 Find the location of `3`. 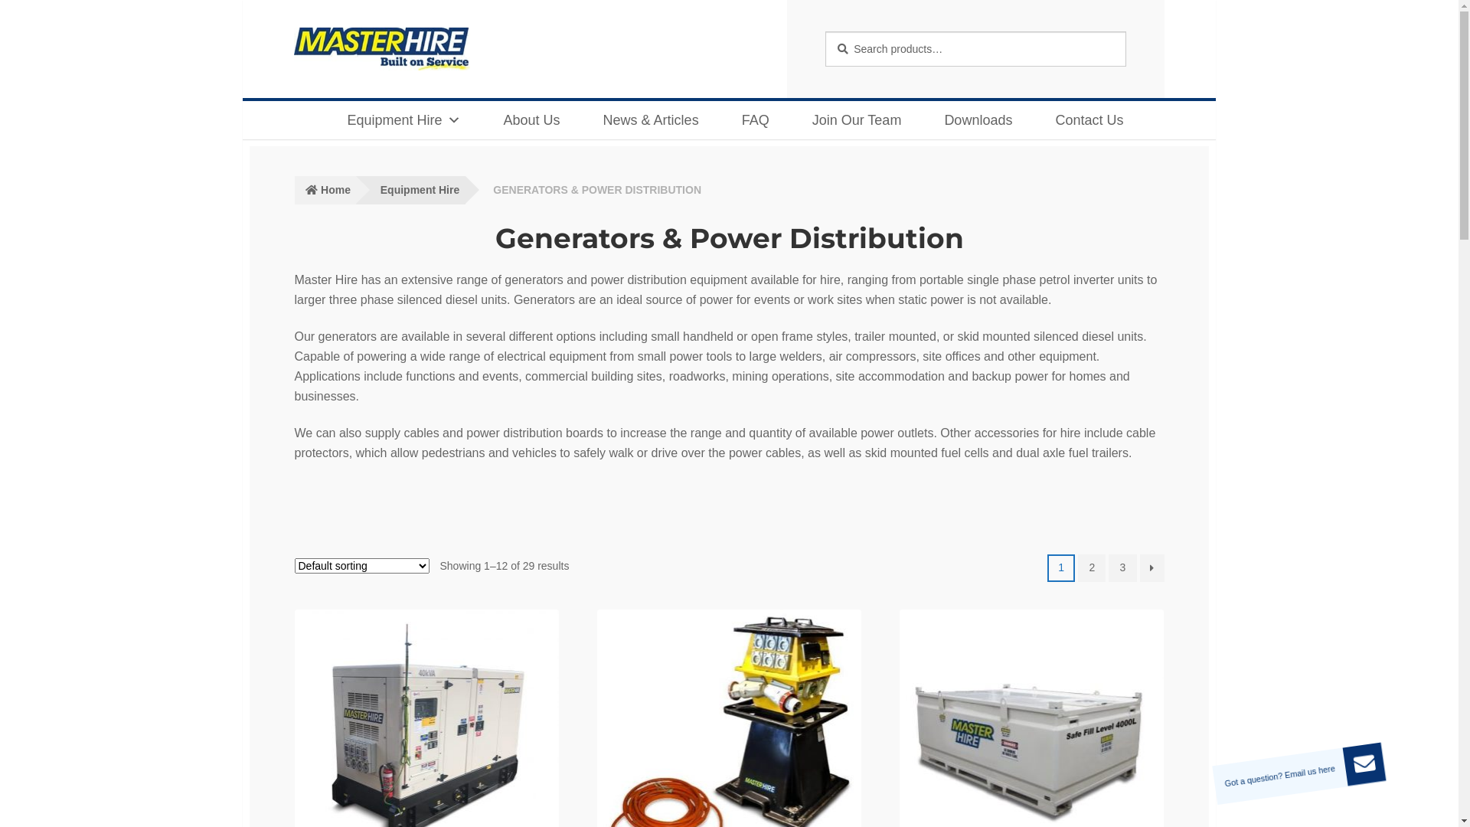

3 is located at coordinates (1122, 568).